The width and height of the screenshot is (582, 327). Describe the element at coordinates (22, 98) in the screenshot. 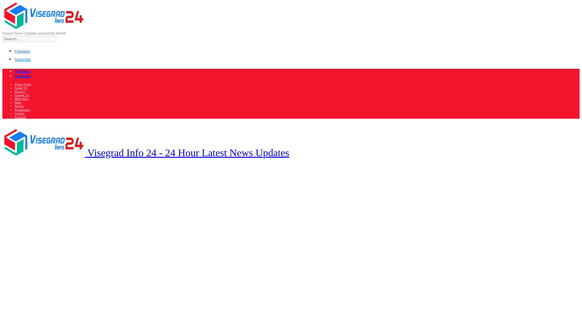

I see `HBO Max` at that location.